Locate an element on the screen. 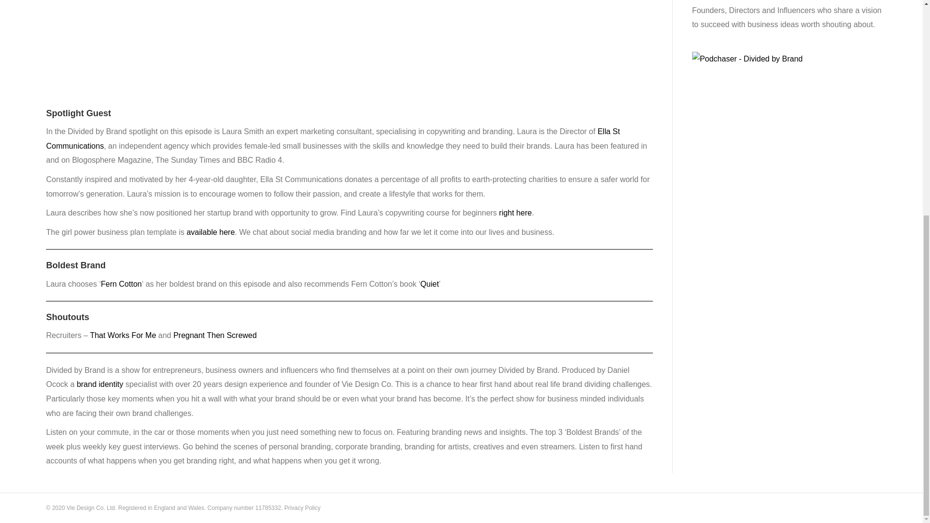 The height and width of the screenshot is (523, 930). Pregnant Then Screwed is located at coordinates (215, 335).